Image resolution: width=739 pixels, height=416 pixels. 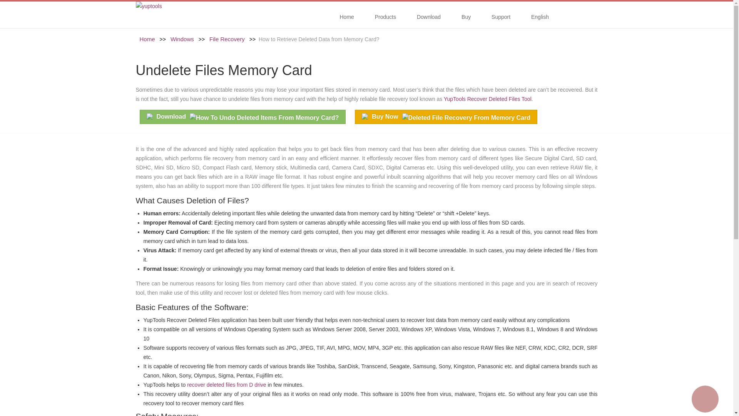 What do you see at coordinates (487, 99) in the screenshot?
I see `YupTools Recover Deleted Files Tool` at bounding box center [487, 99].